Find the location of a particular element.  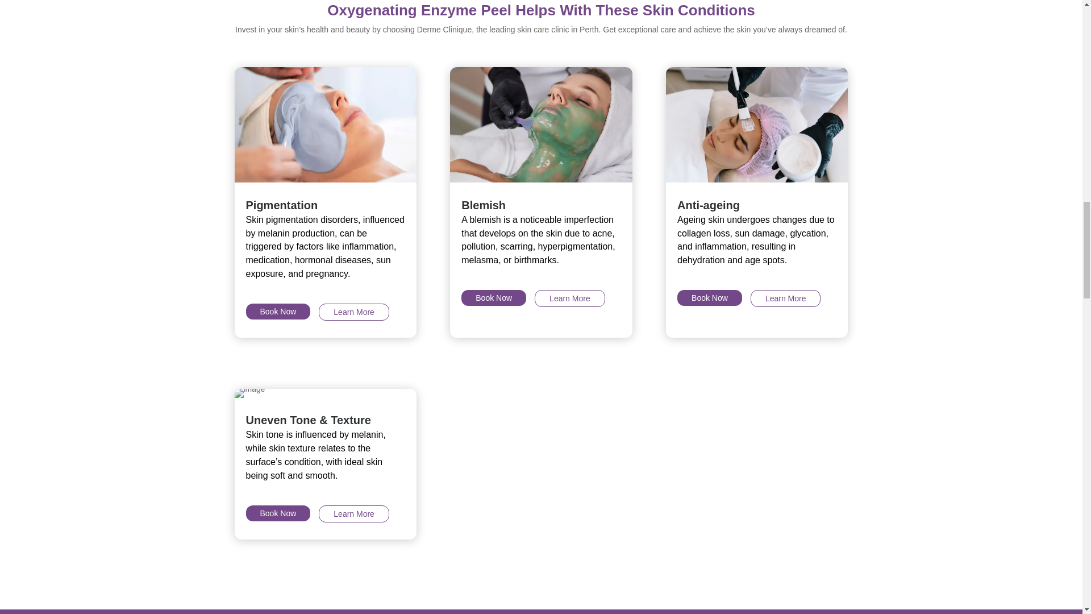

image is located at coordinates (540, 124).